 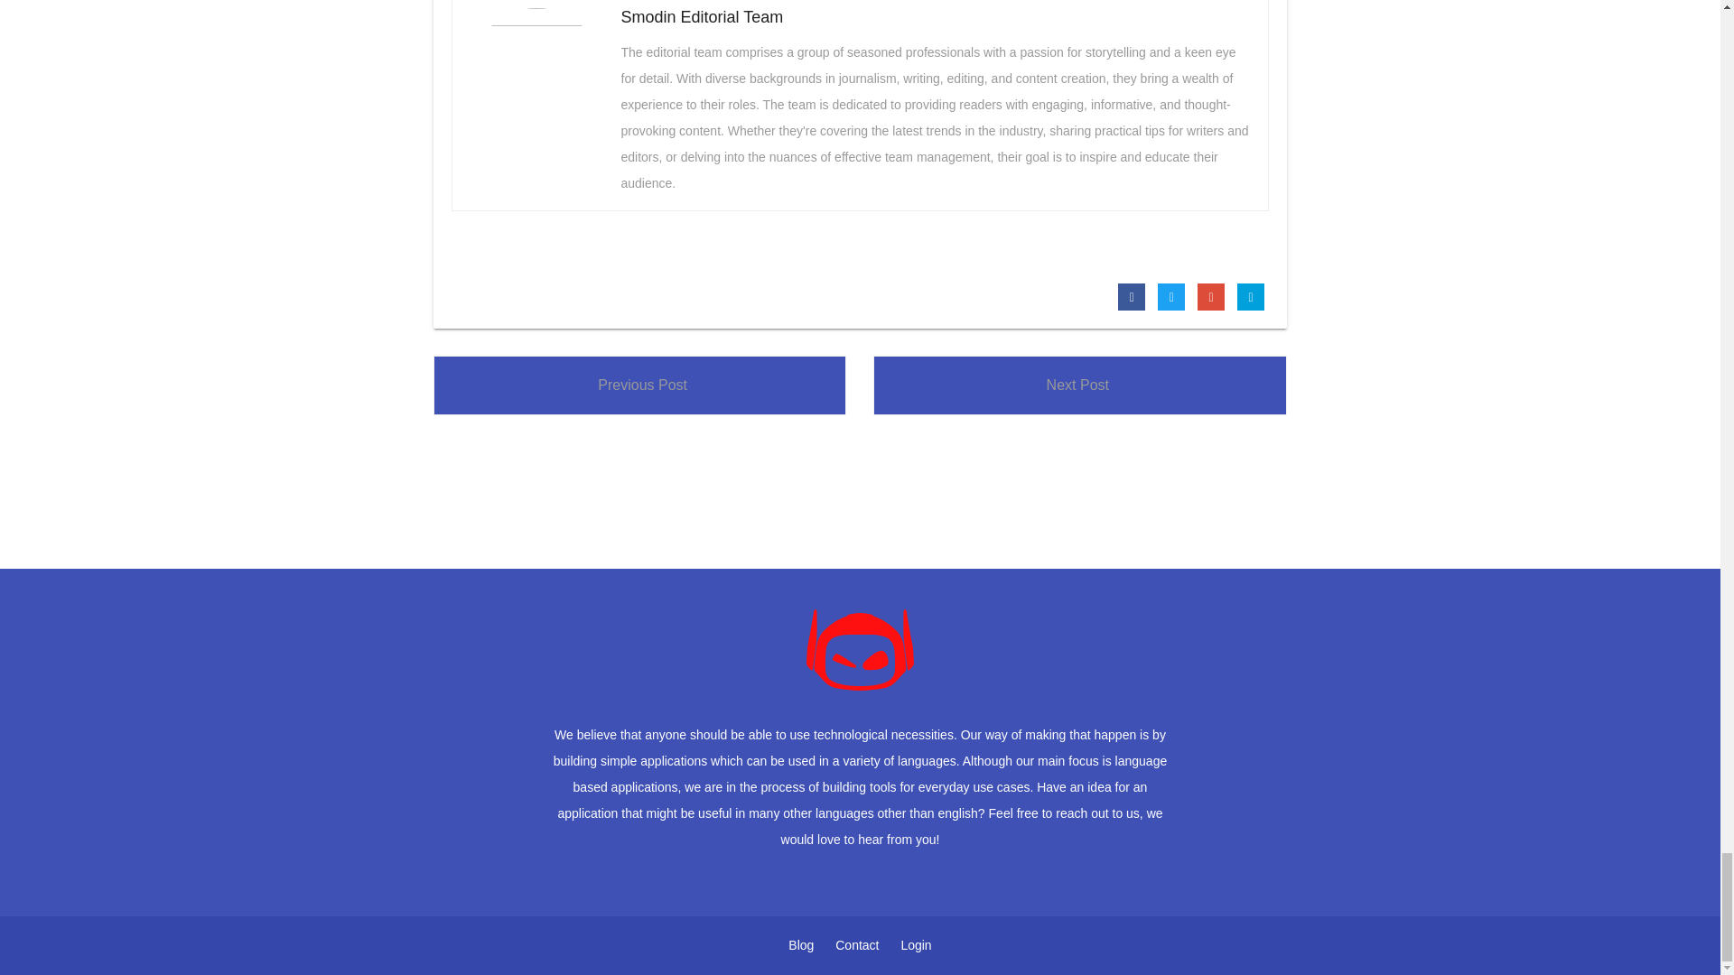 What do you see at coordinates (860, 648) in the screenshot?
I see `Writing Guide - SmodinBlog` at bounding box center [860, 648].